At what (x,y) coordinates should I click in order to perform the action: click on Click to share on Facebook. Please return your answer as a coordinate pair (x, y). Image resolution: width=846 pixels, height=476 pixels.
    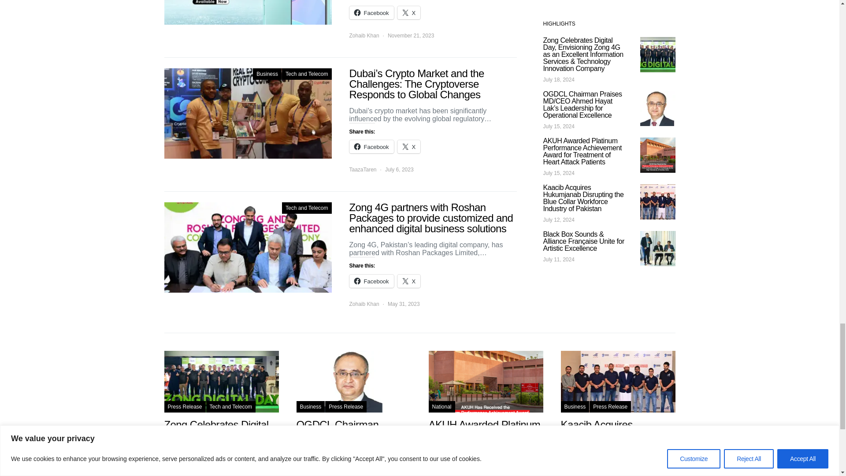
    Looking at the image, I should click on (371, 13).